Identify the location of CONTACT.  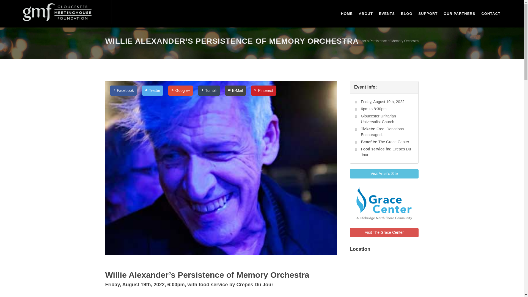
(491, 14).